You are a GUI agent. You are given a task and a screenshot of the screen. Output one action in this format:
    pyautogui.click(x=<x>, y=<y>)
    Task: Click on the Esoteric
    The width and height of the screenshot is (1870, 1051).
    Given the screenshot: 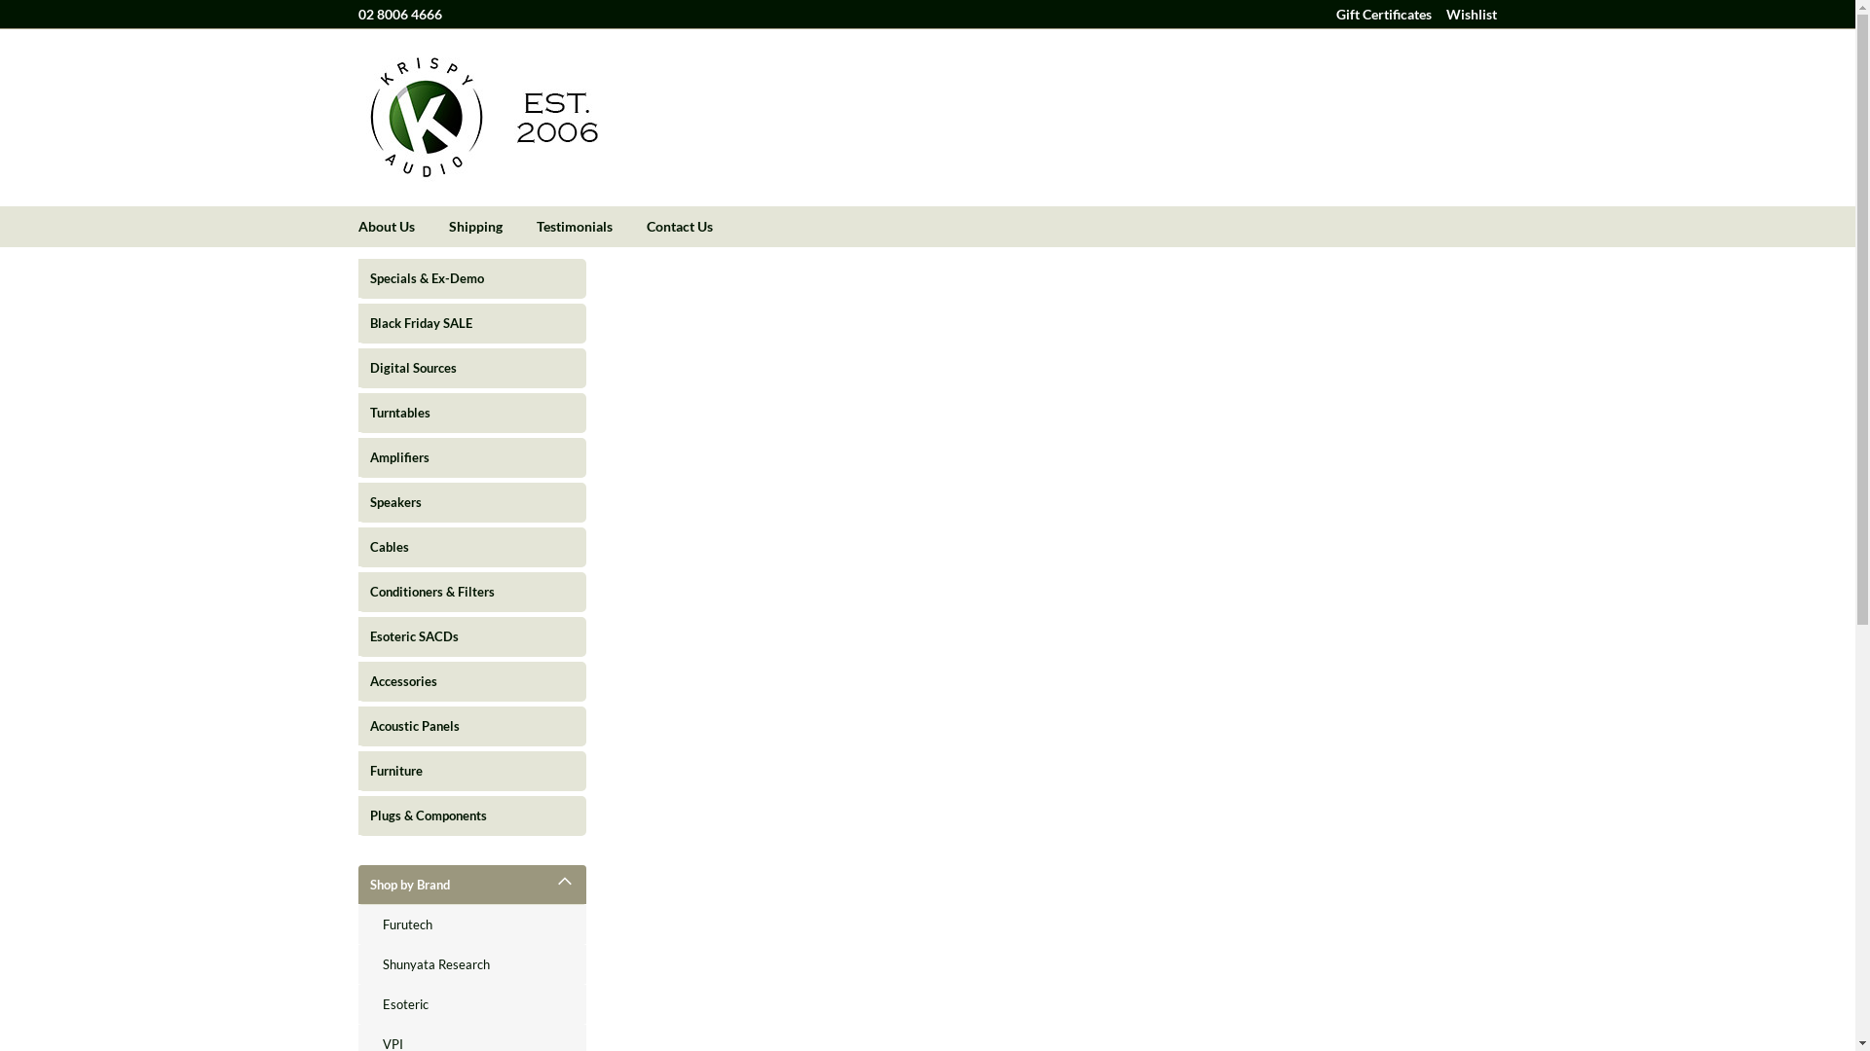 What is the action you would take?
    pyautogui.click(x=472, y=1004)
    